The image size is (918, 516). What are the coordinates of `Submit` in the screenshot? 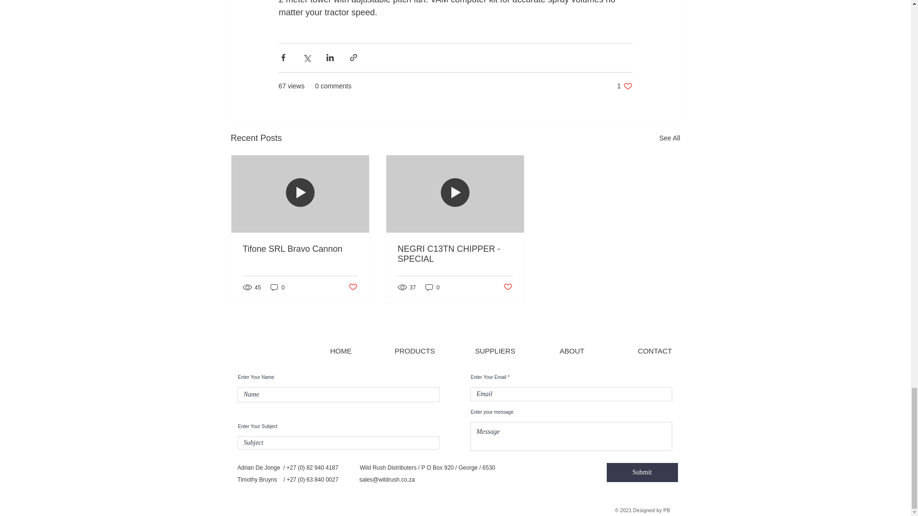 It's located at (300, 249).